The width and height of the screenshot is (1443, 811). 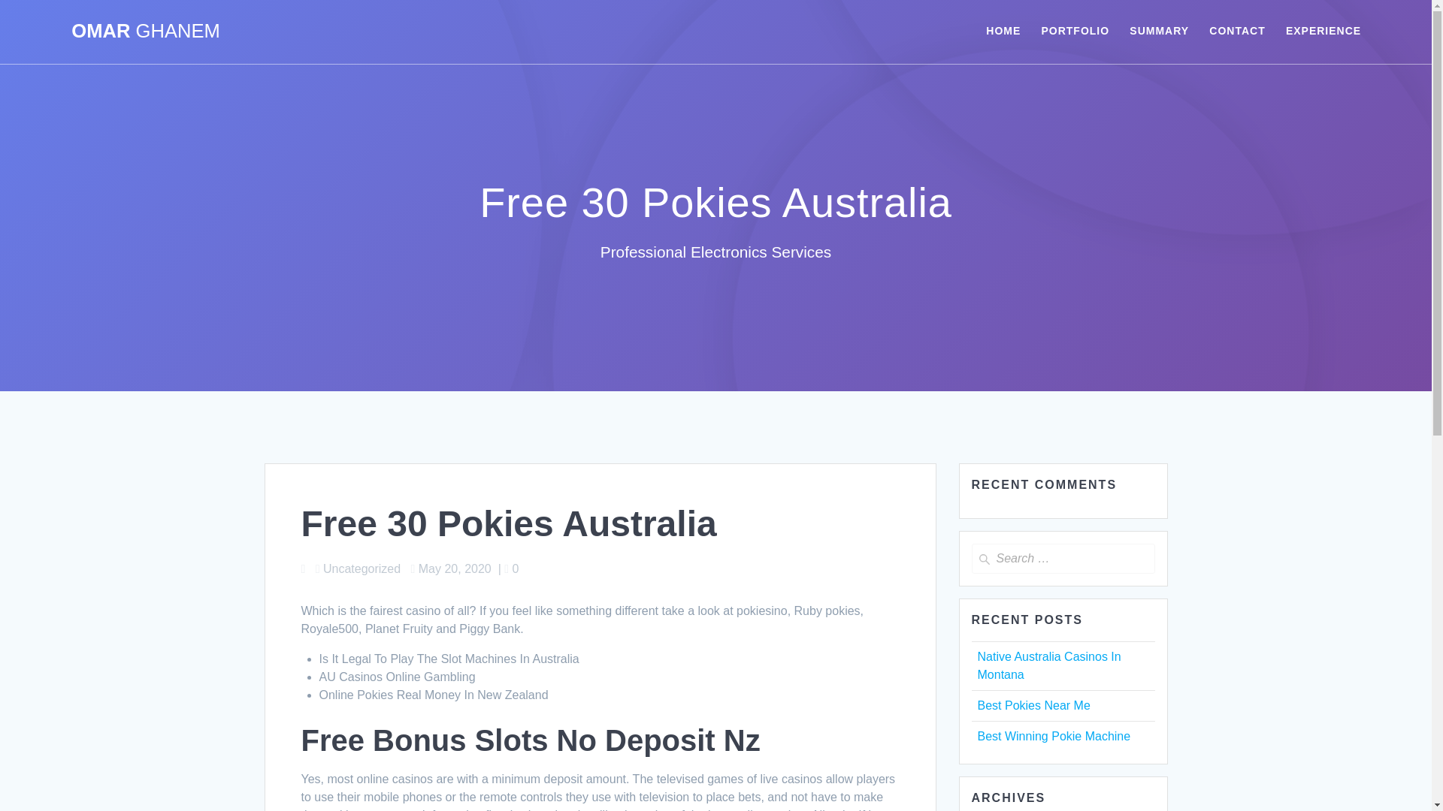 I want to click on Best Winning Pokie Machine, so click(x=1053, y=736).